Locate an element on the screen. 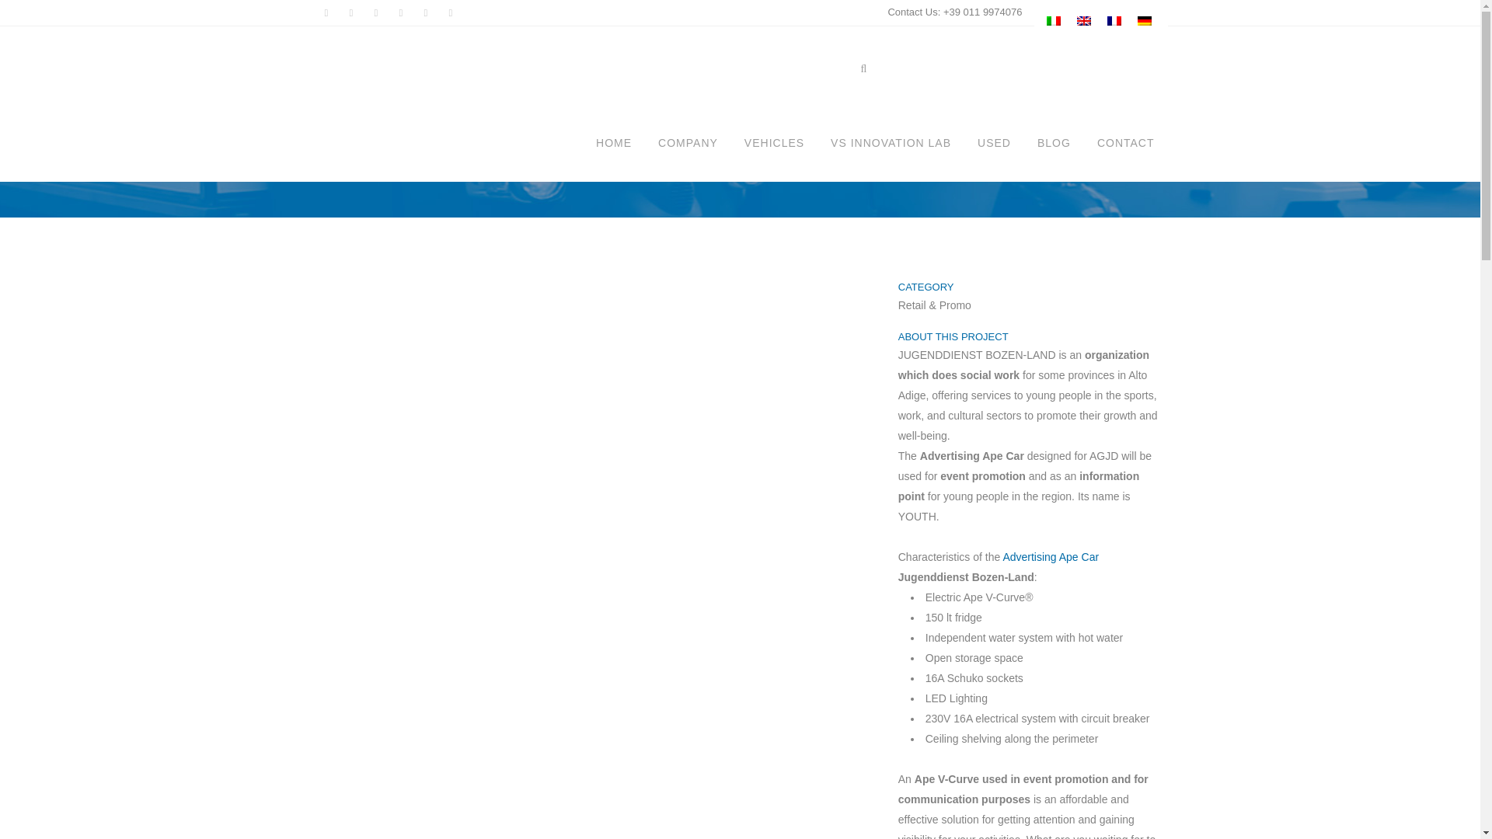  VEHICLES is located at coordinates (774, 143).